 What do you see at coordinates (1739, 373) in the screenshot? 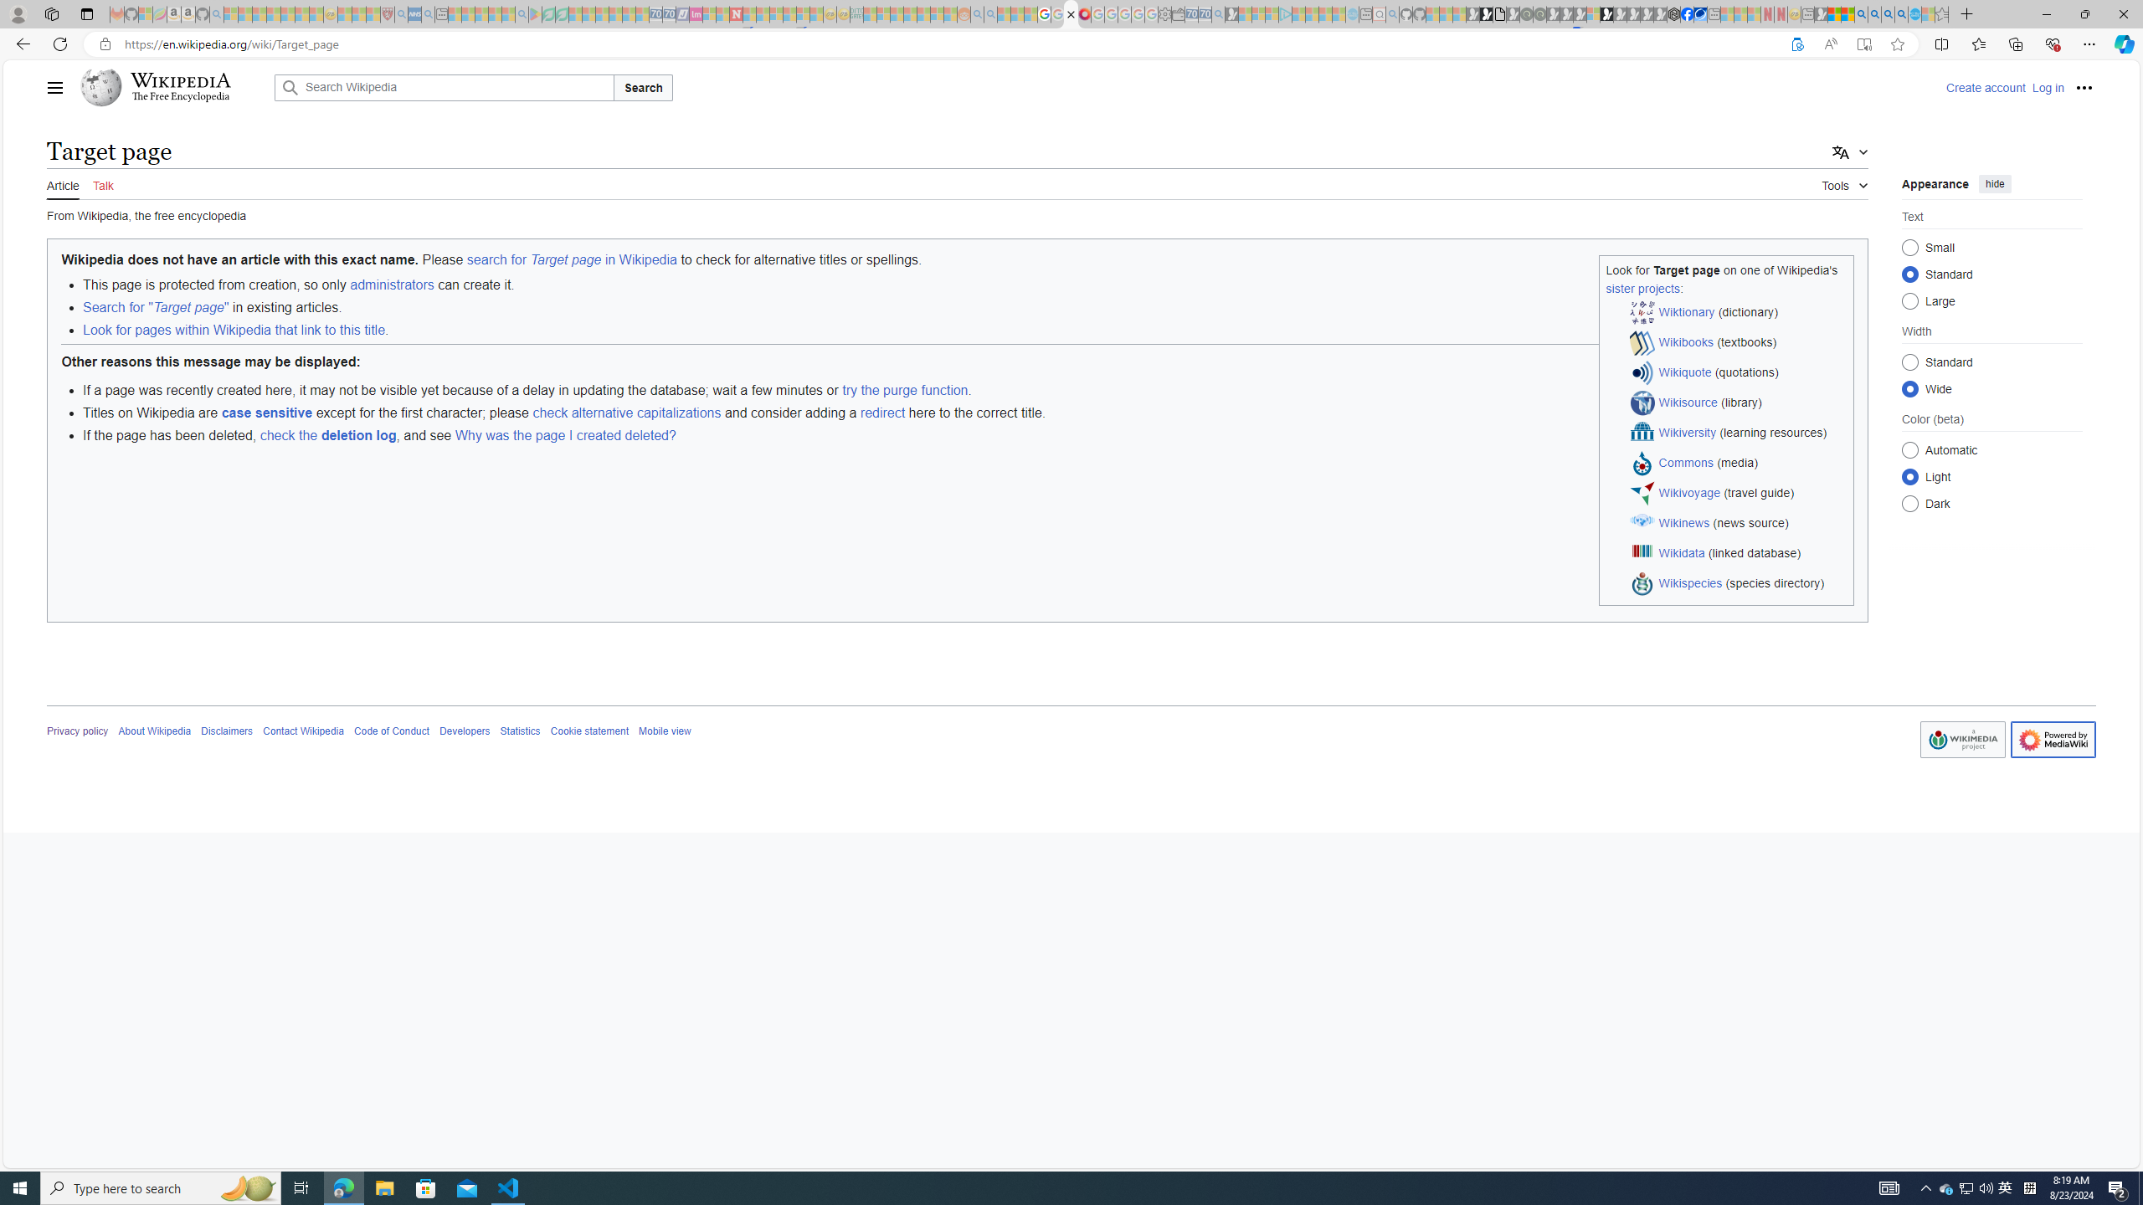
I see `Wikiquote (quotations)` at bounding box center [1739, 373].